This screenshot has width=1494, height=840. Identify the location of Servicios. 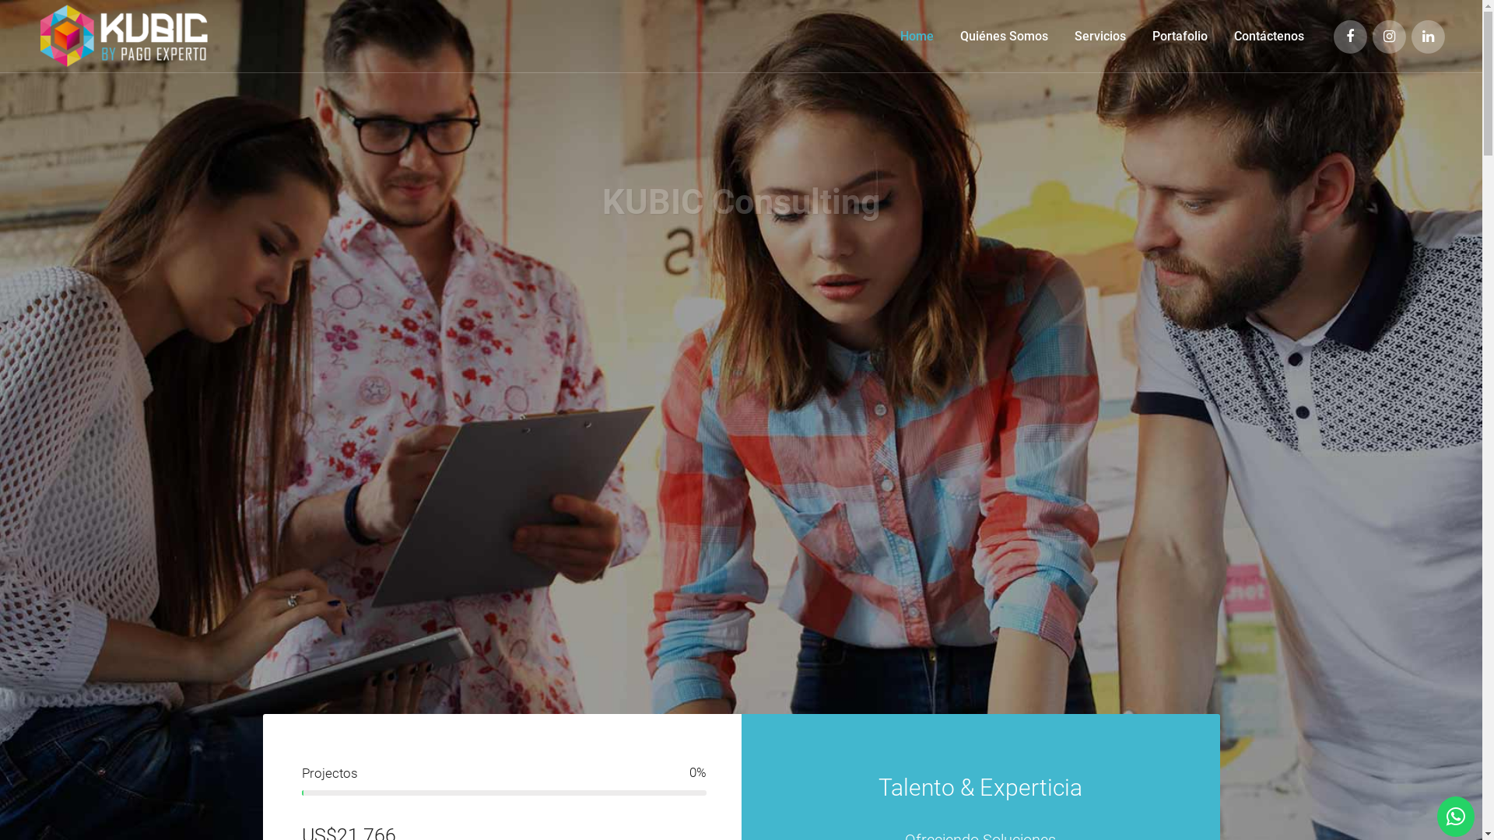
(1100, 36).